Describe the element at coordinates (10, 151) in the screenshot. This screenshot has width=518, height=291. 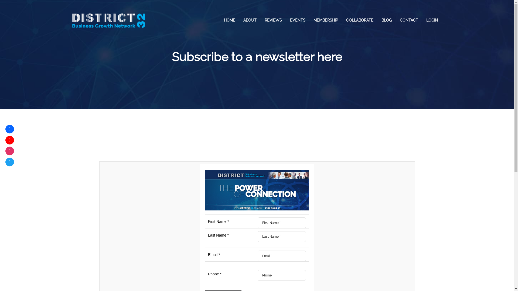
I see `Instagram` at that location.